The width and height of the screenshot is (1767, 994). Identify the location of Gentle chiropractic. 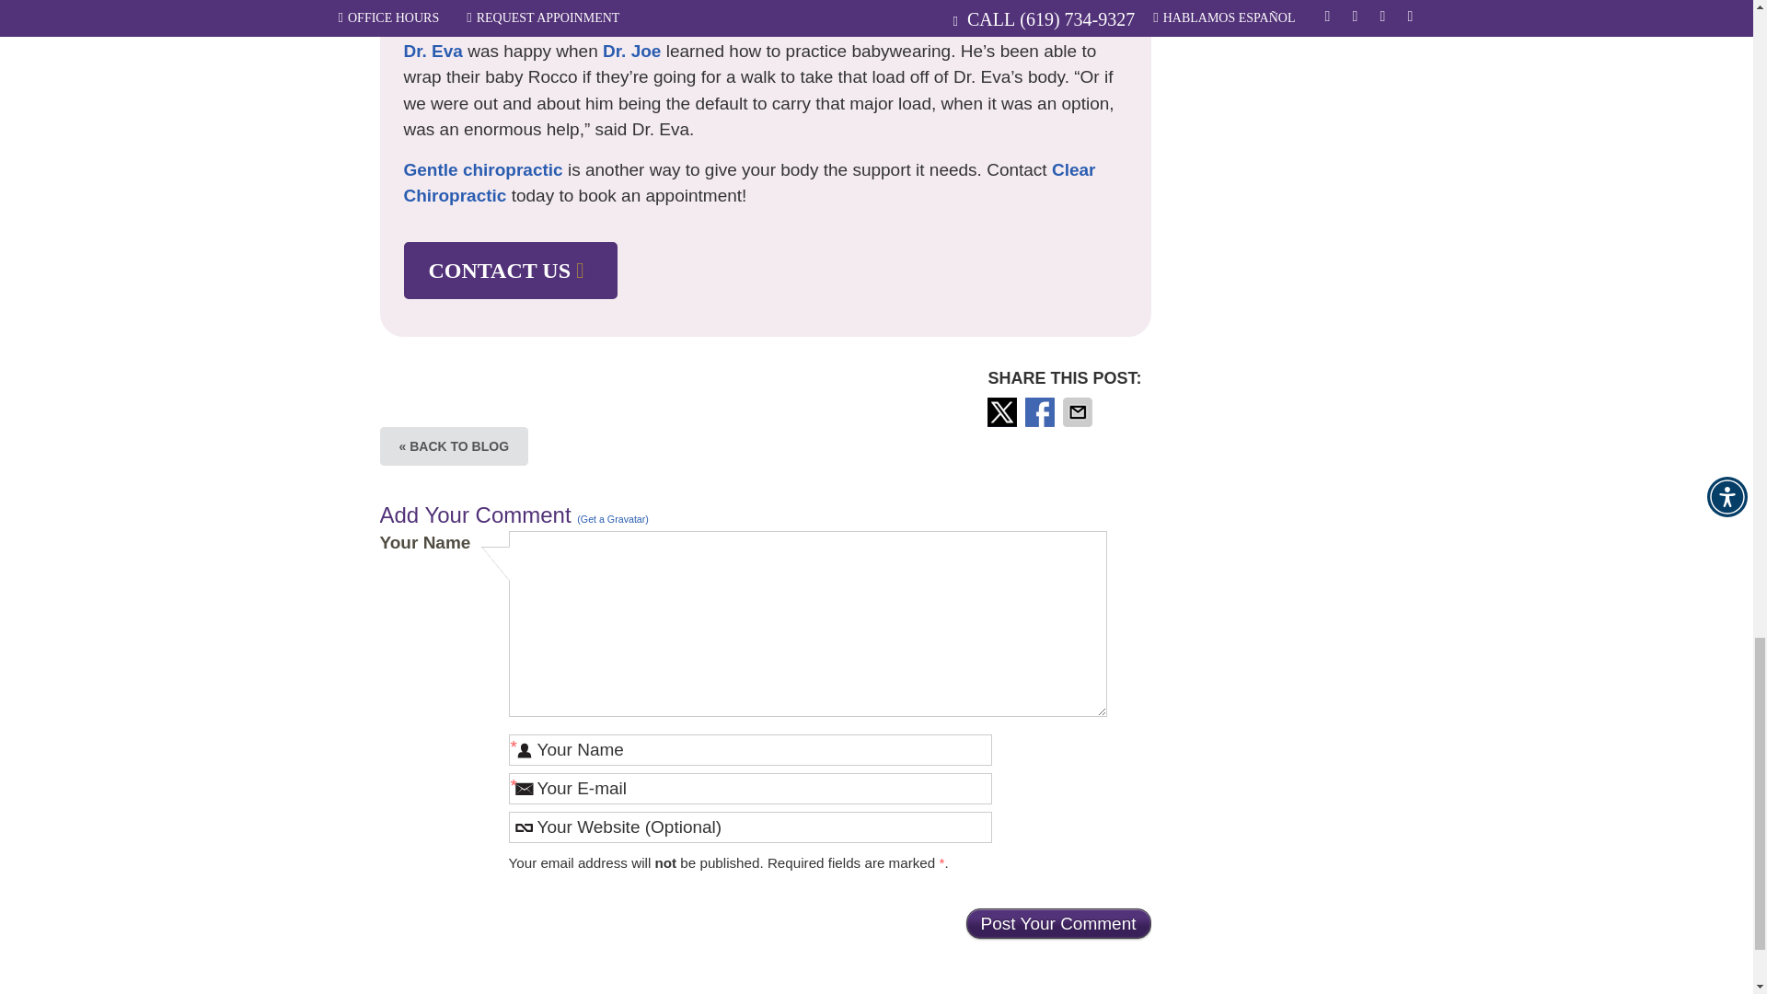
(482, 169).